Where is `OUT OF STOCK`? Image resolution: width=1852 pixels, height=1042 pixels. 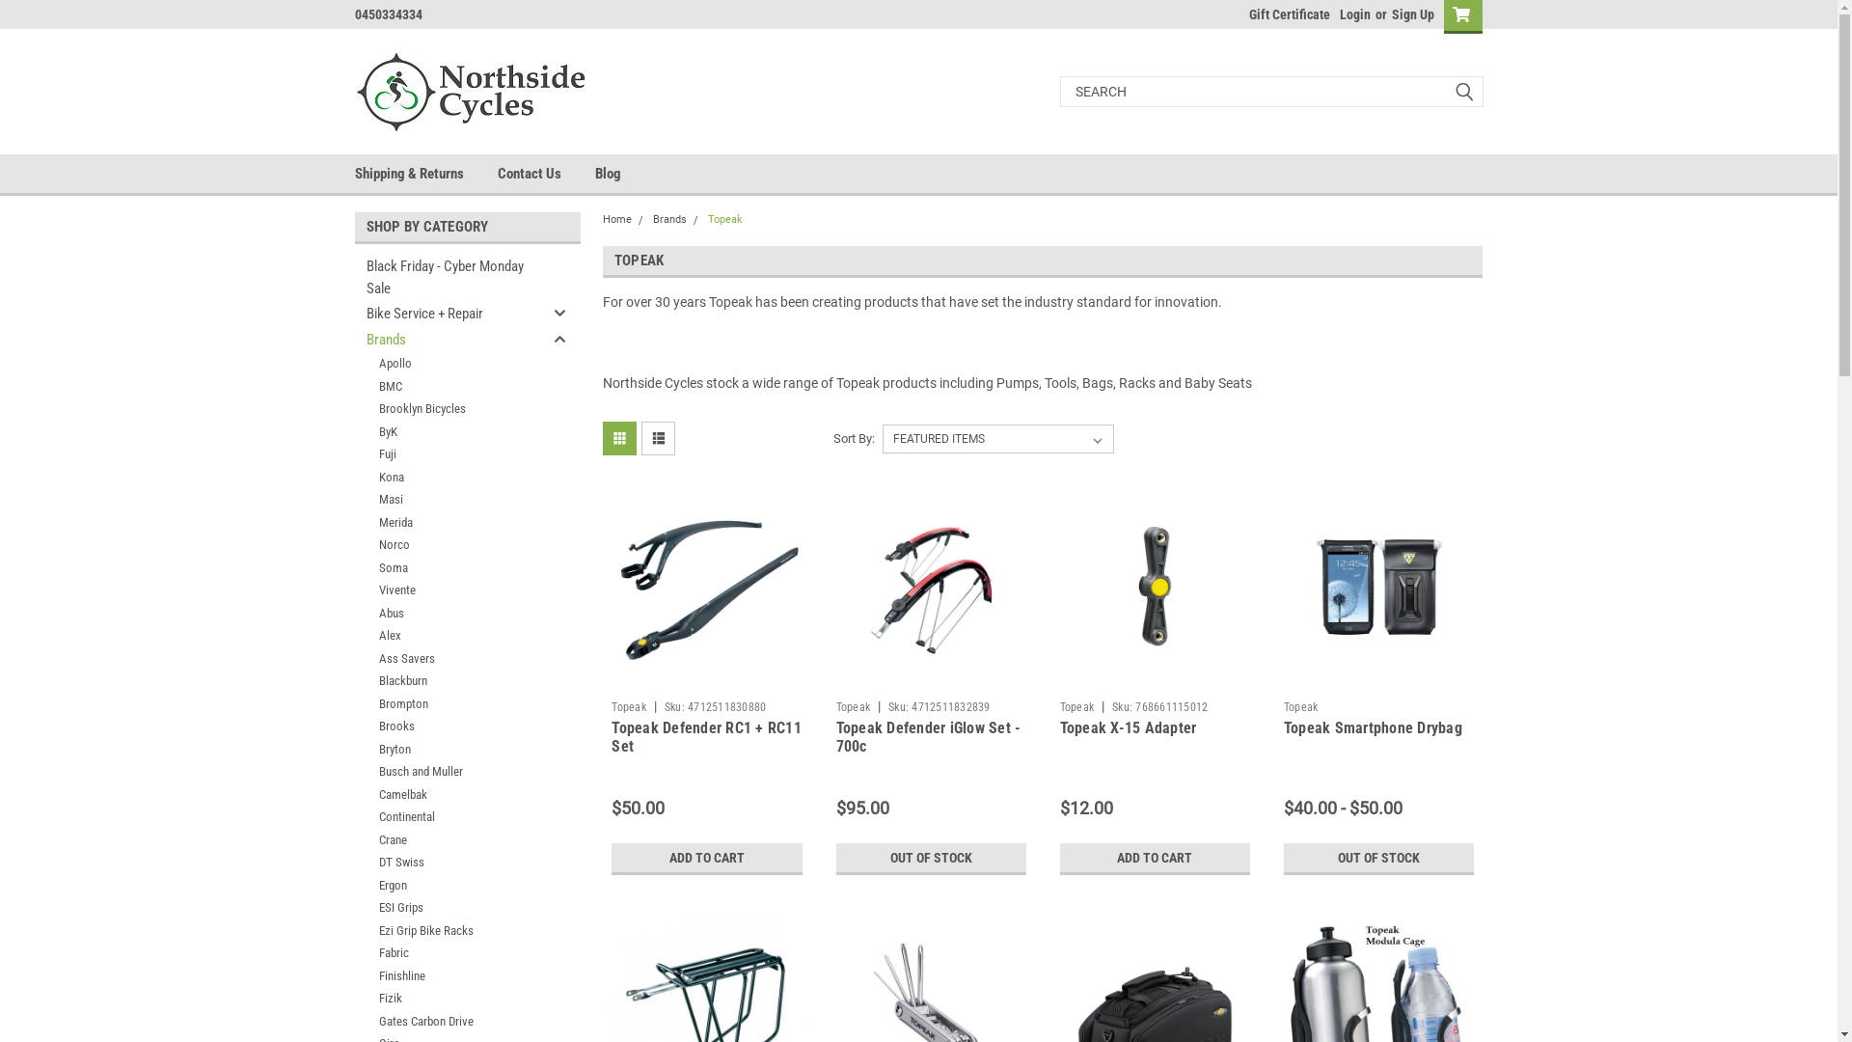 OUT OF STOCK is located at coordinates (932, 859).